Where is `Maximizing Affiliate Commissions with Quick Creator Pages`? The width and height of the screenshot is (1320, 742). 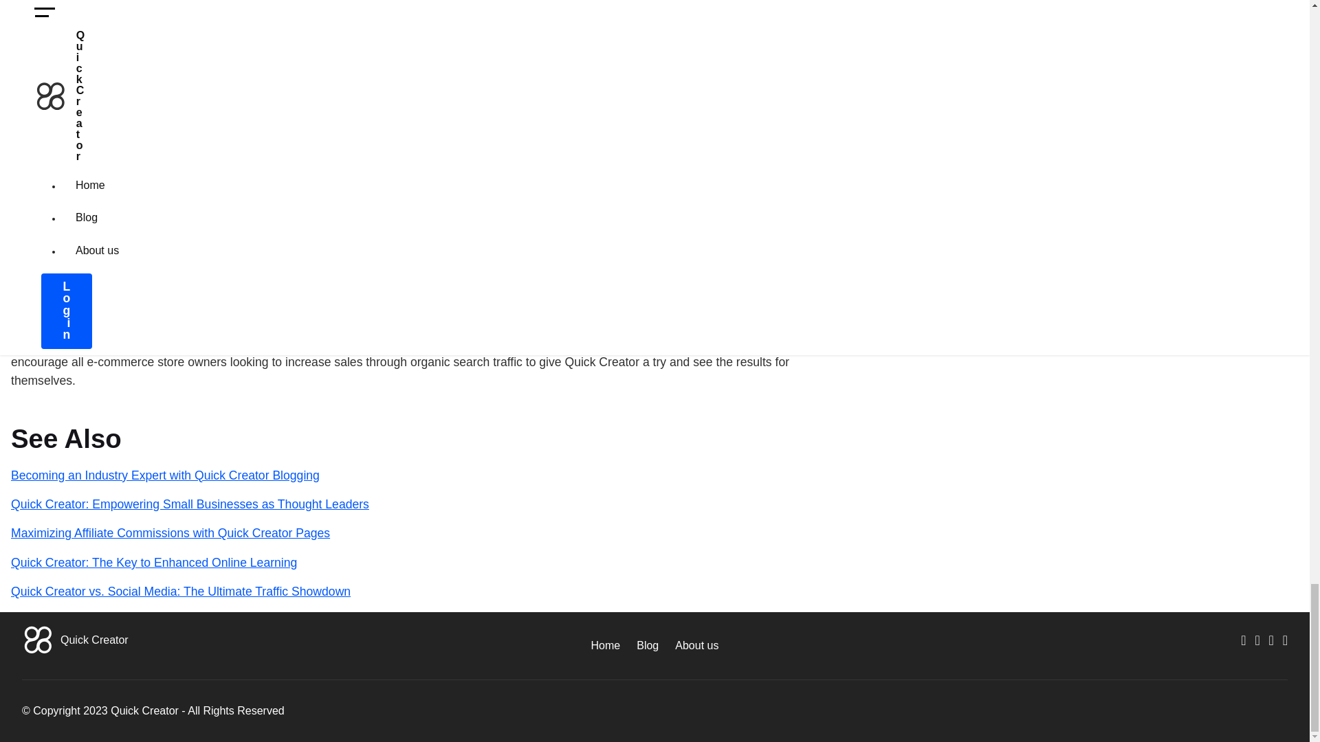 Maximizing Affiliate Commissions with Quick Creator Pages is located at coordinates (170, 533).